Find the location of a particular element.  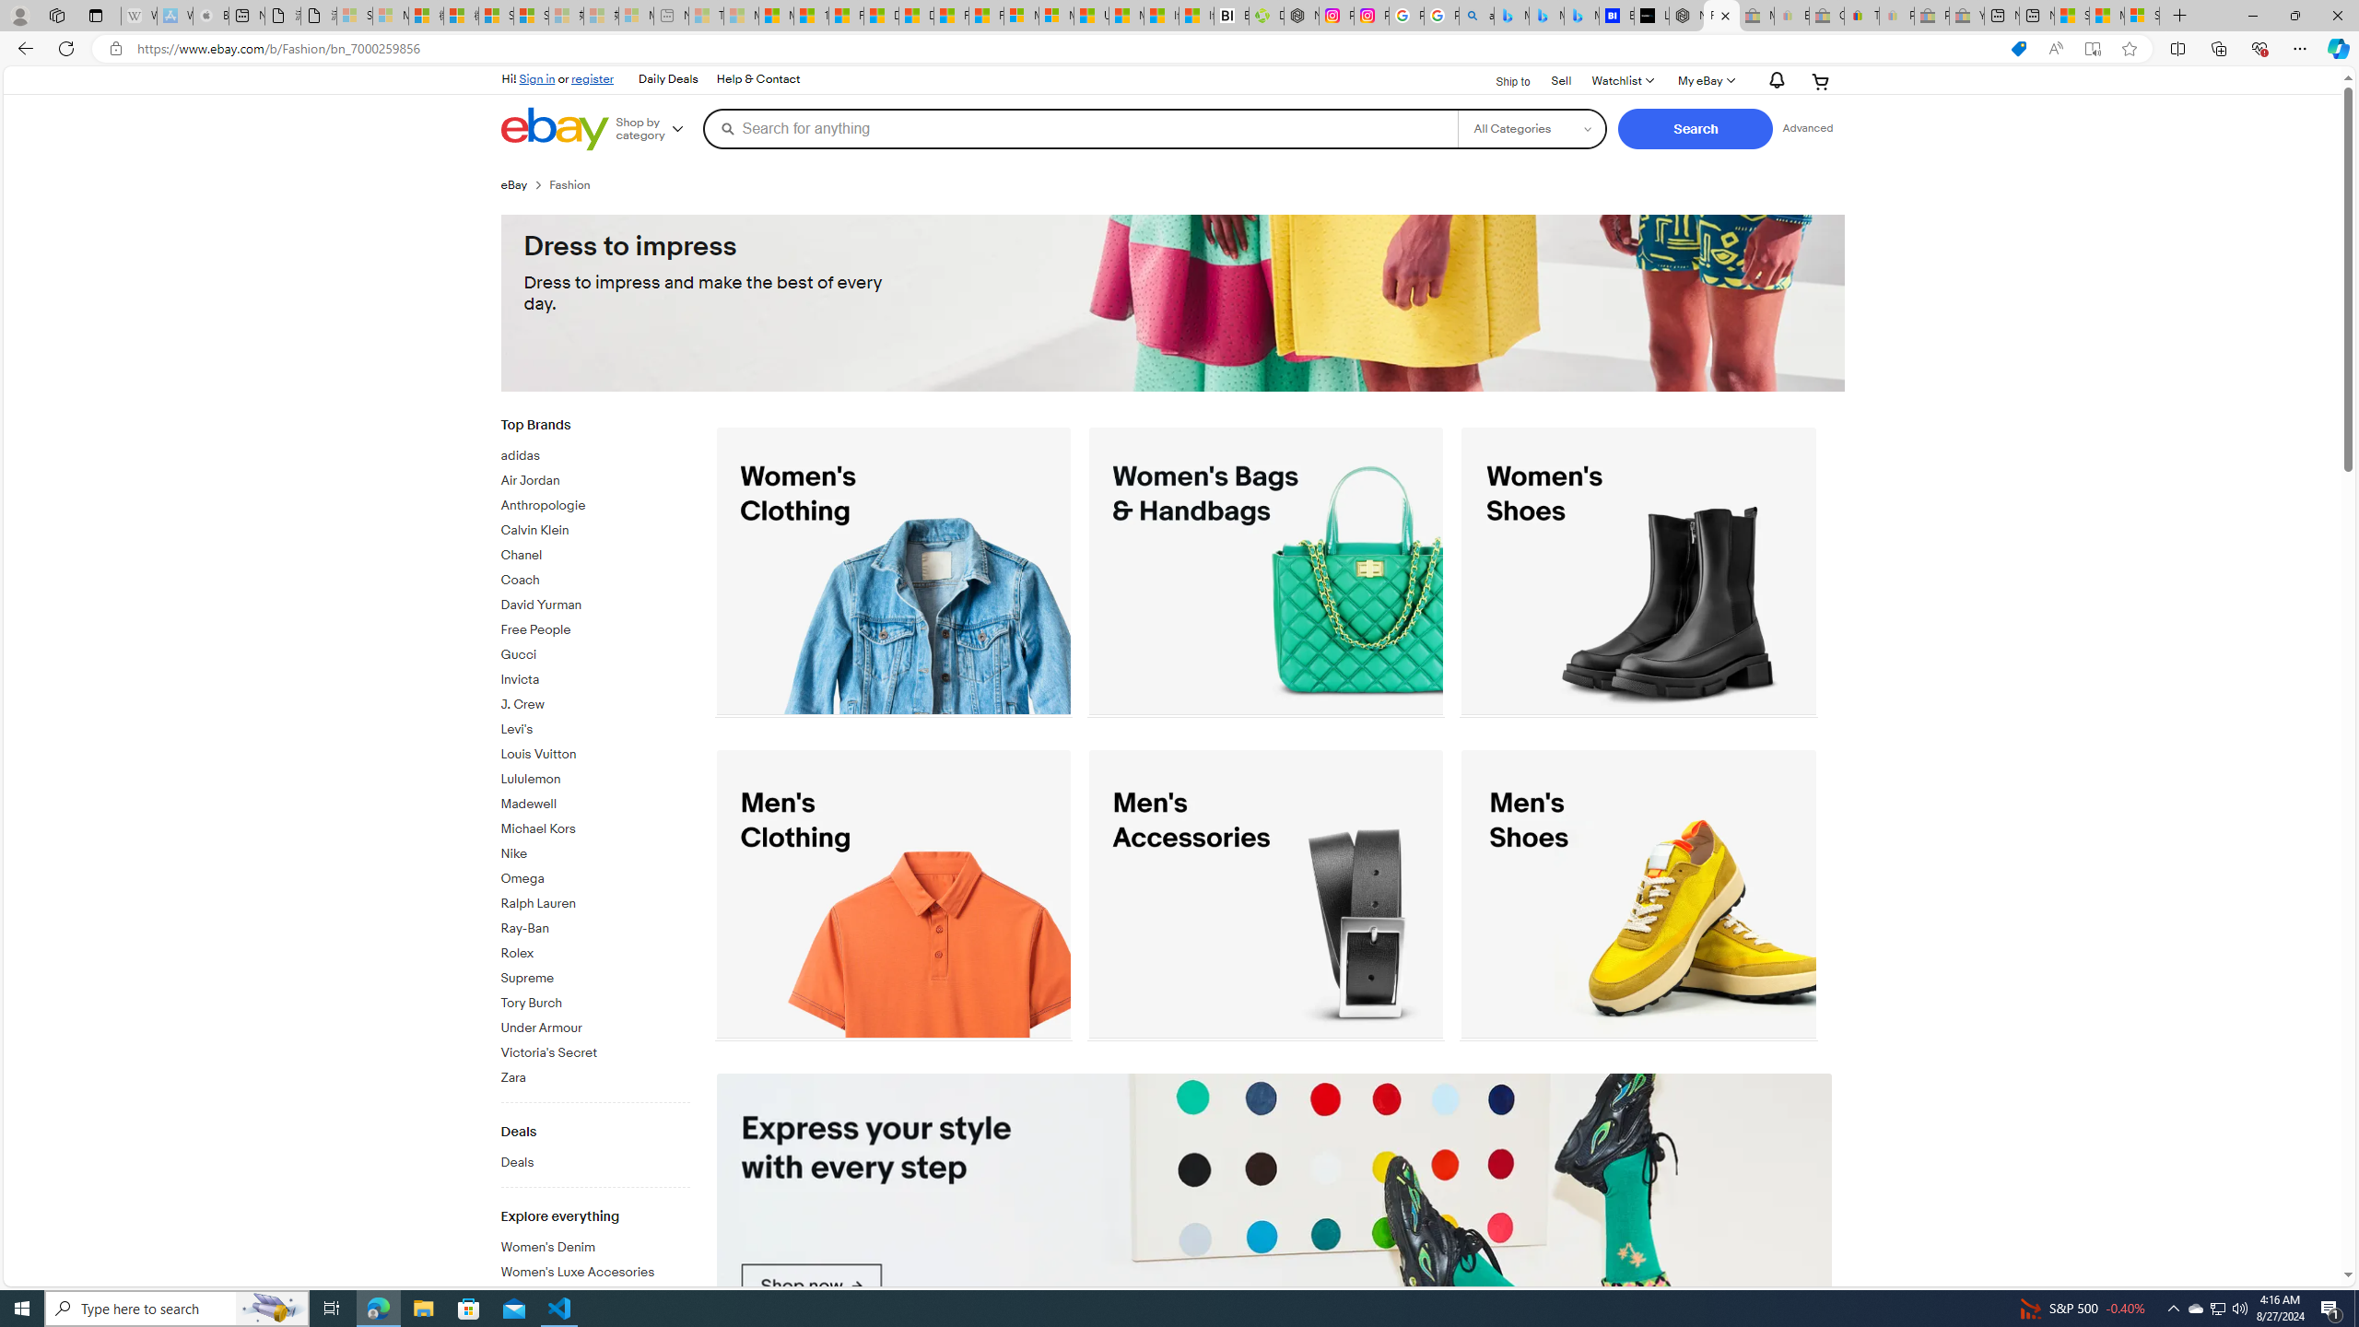

Deals is located at coordinates (595, 1163).